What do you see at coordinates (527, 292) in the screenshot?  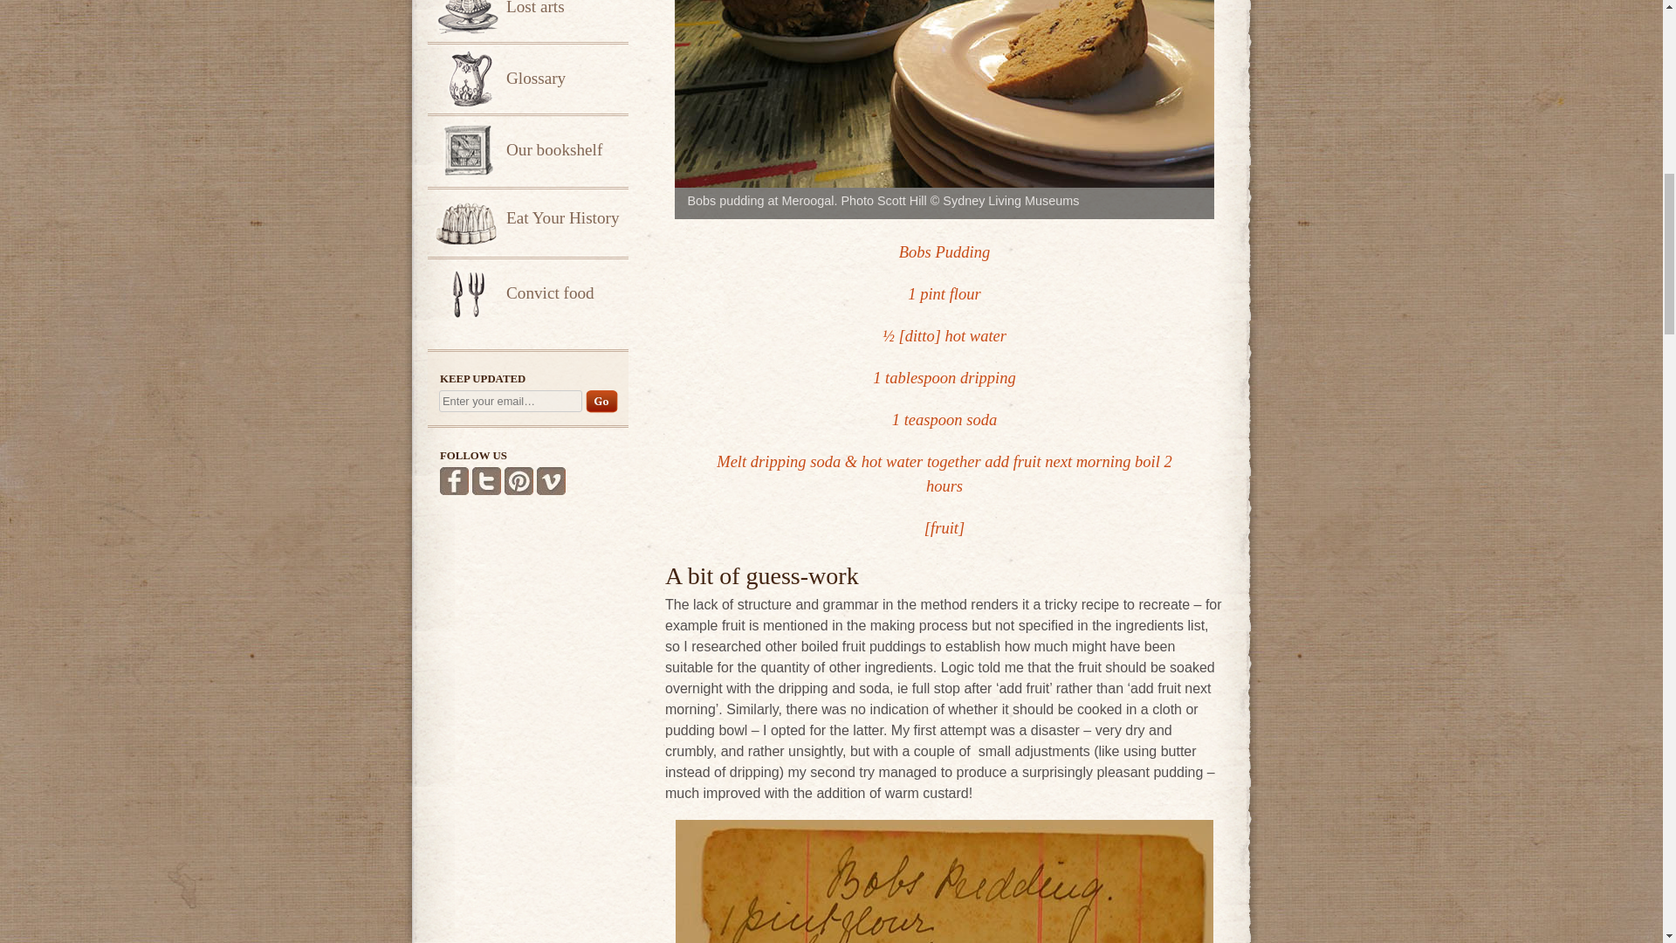 I see `Convict food` at bounding box center [527, 292].